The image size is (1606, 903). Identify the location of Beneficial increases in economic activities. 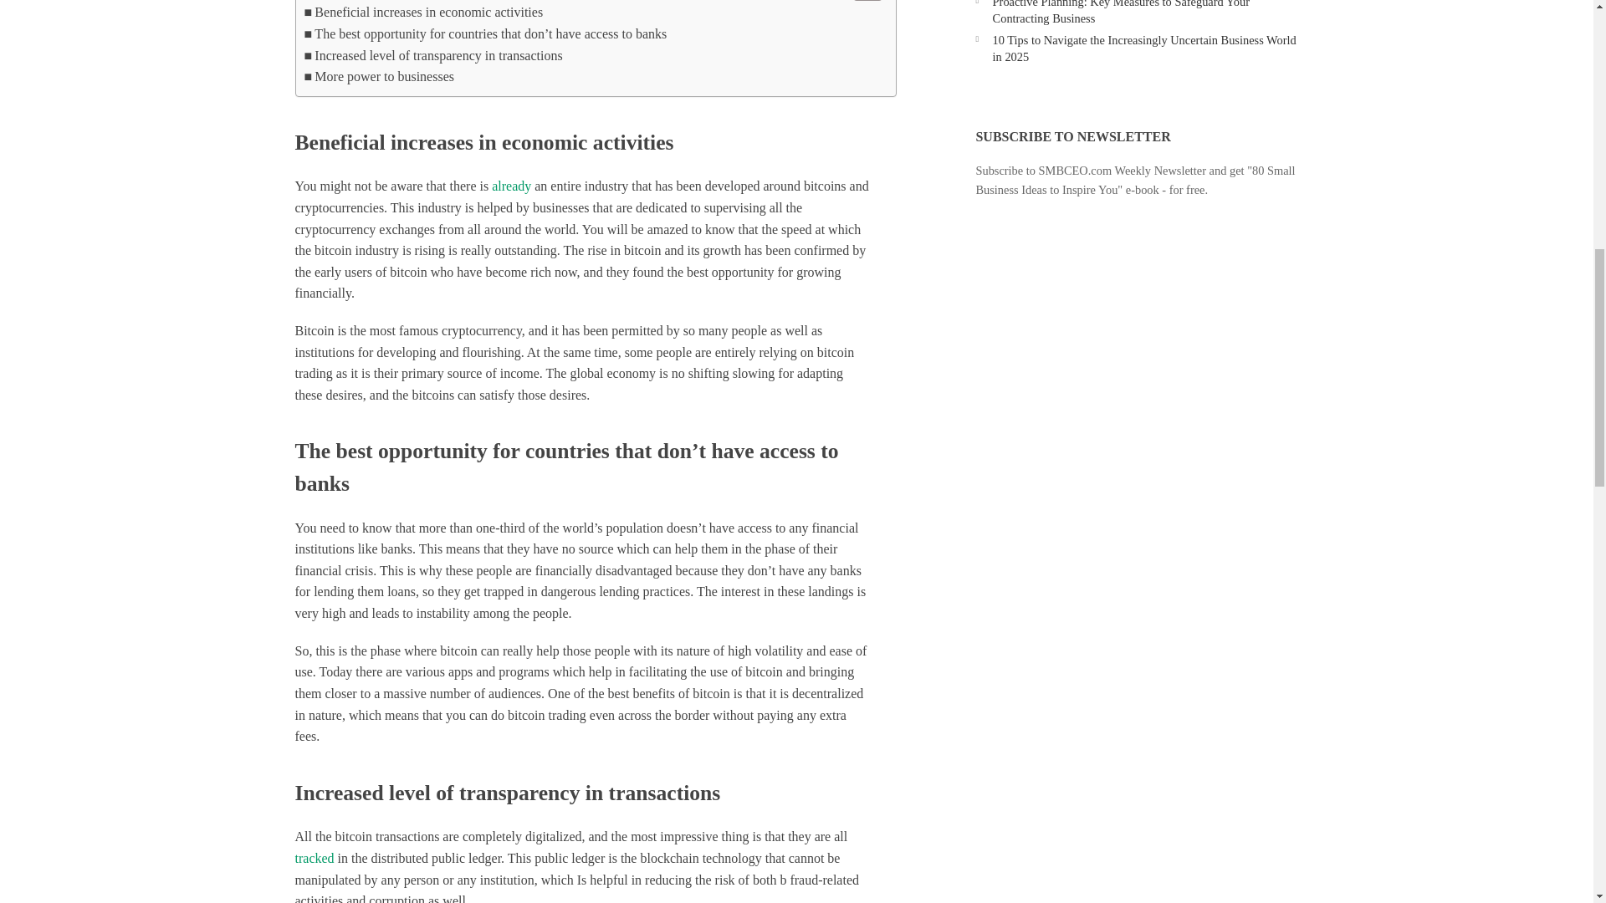
(424, 13).